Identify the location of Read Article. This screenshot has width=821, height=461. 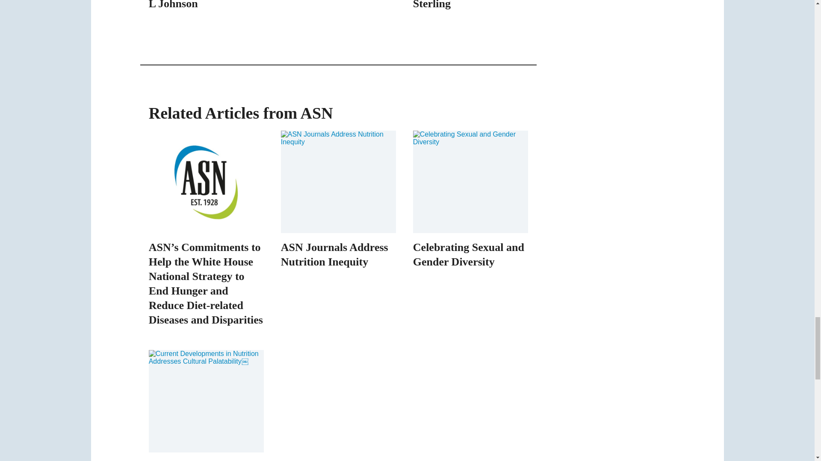
(206, 8).